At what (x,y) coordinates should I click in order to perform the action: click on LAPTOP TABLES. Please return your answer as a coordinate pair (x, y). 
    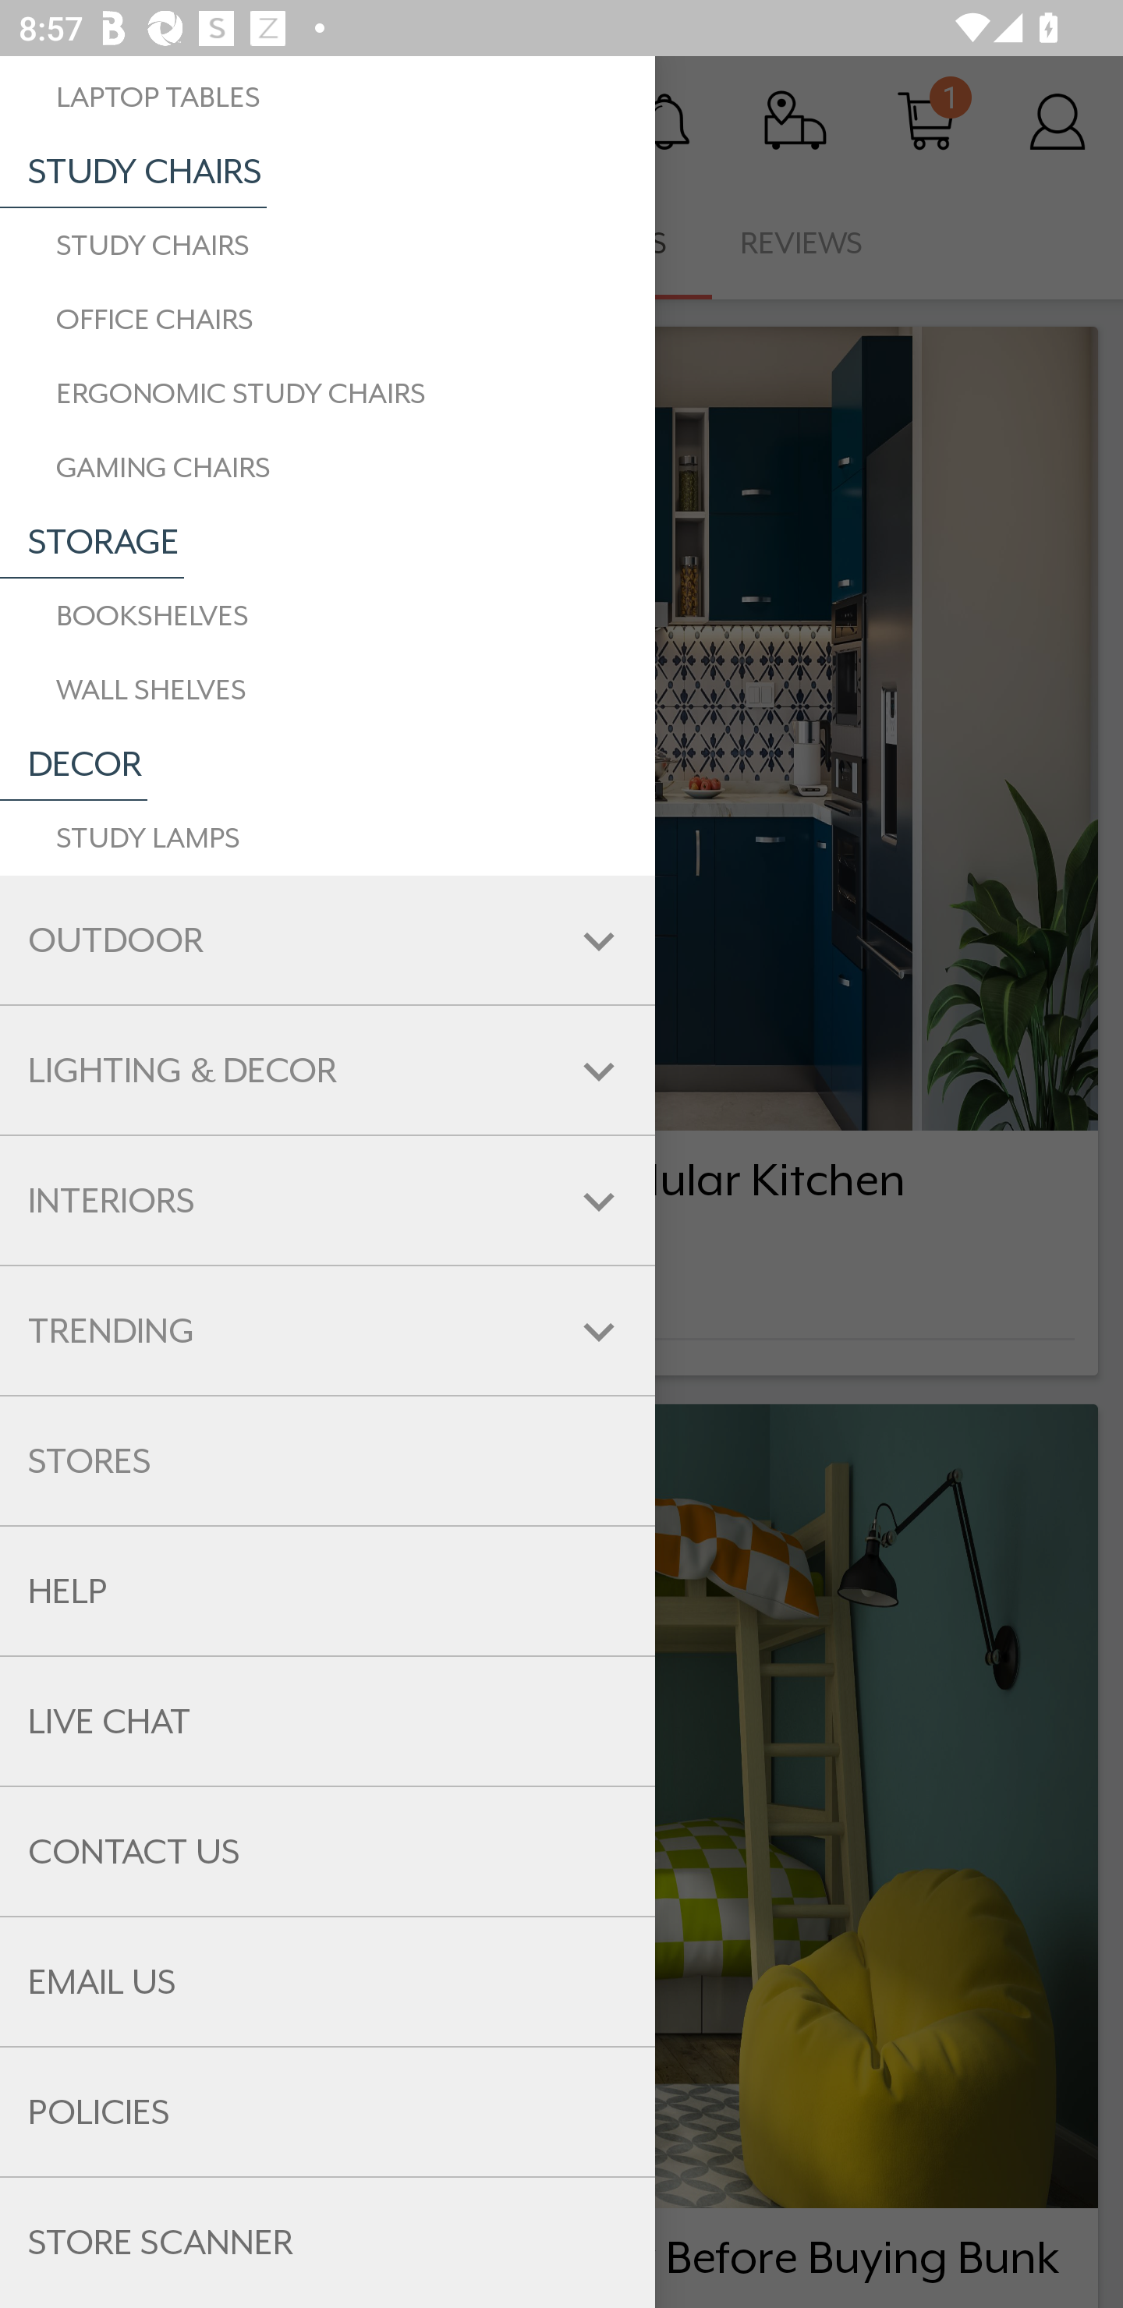
    Looking at the image, I should click on (328, 97).